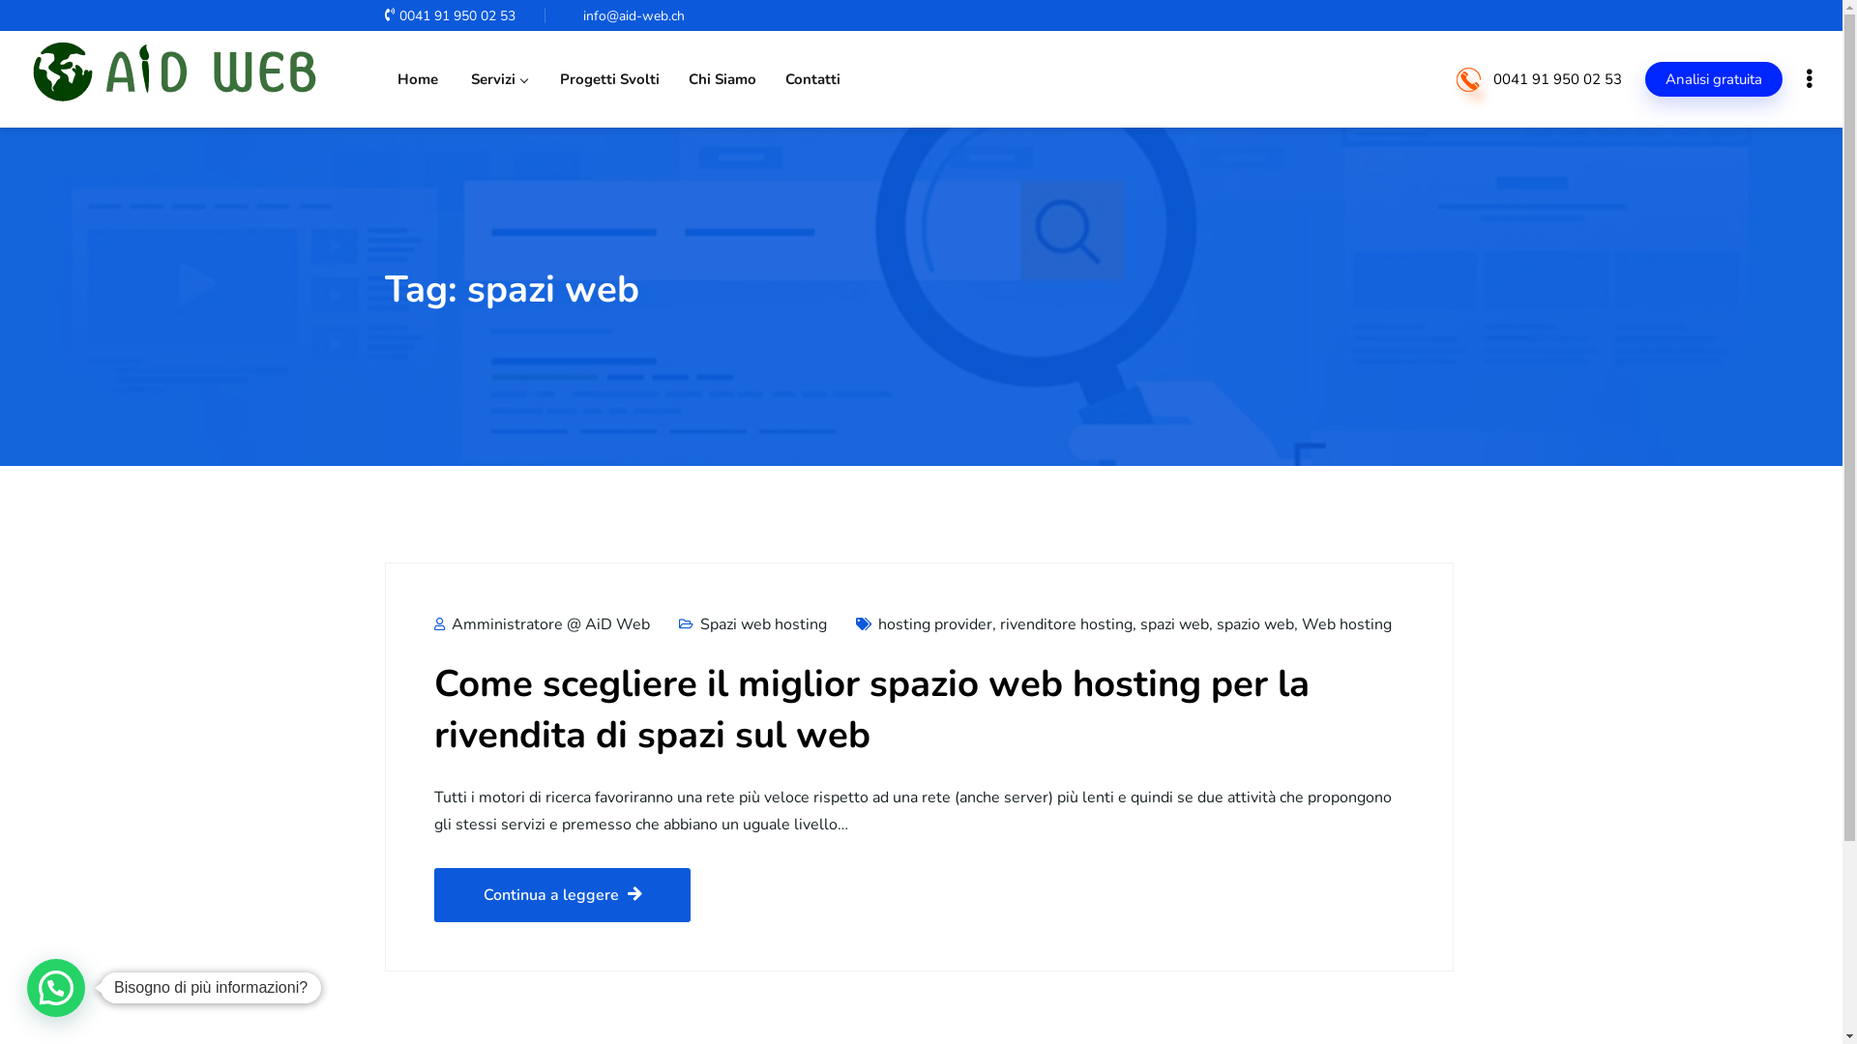 The width and height of the screenshot is (1857, 1044). Describe the element at coordinates (1066, 624) in the screenshot. I see `rivenditore hosting` at that location.